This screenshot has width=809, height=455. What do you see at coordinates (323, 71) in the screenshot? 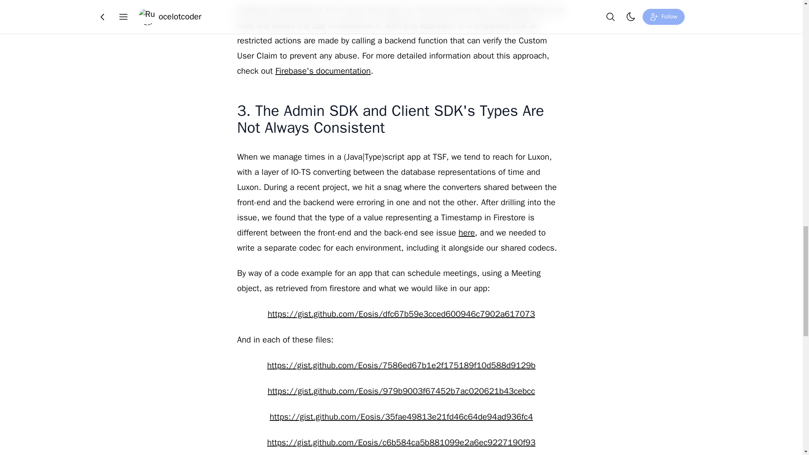
I see `Firebase's documentation` at bounding box center [323, 71].